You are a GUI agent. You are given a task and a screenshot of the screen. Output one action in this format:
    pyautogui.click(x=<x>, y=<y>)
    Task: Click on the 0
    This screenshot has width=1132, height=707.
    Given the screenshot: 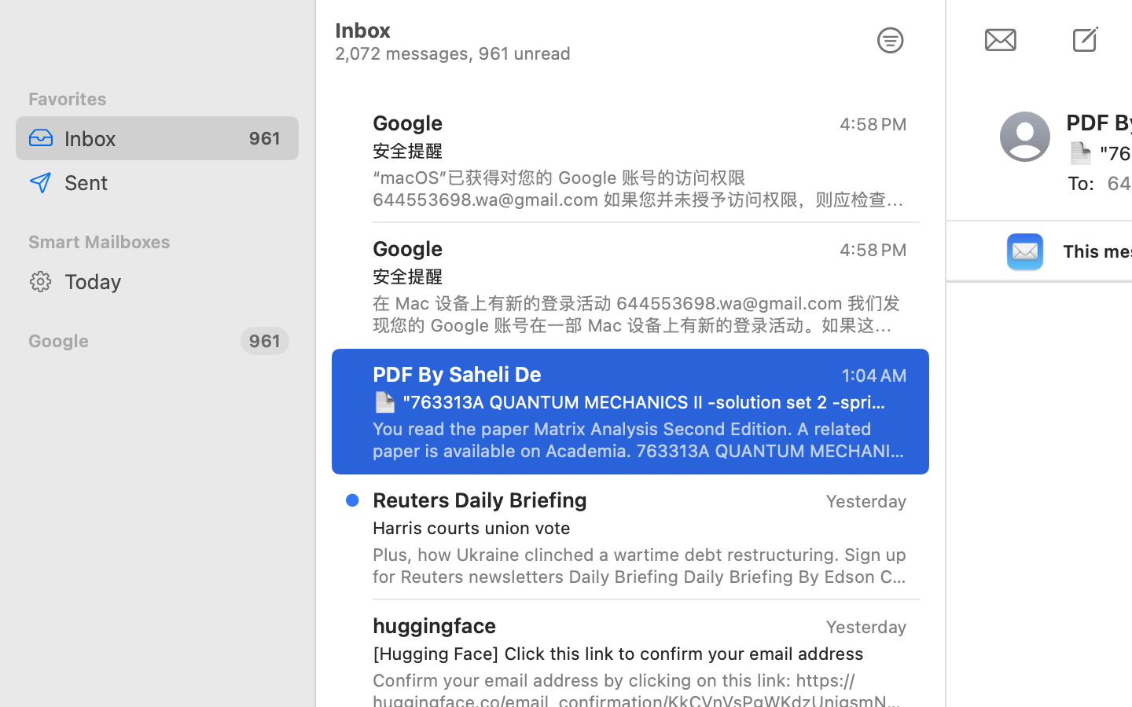 What is the action you would take?
    pyautogui.click(x=891, y=41)
    